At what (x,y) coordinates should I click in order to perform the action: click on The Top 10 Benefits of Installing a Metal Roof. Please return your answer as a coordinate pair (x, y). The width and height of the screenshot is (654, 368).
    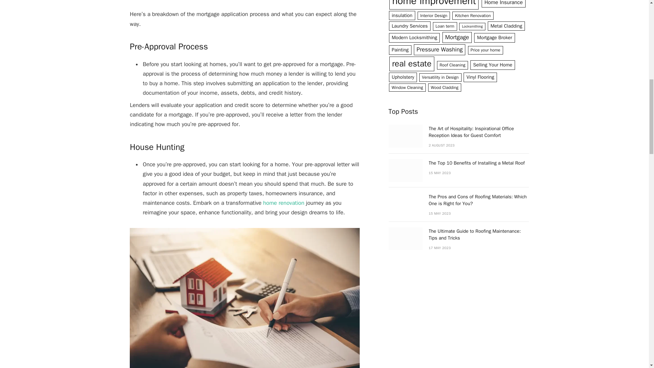
    Looking at the image, I should click on (405, 170).